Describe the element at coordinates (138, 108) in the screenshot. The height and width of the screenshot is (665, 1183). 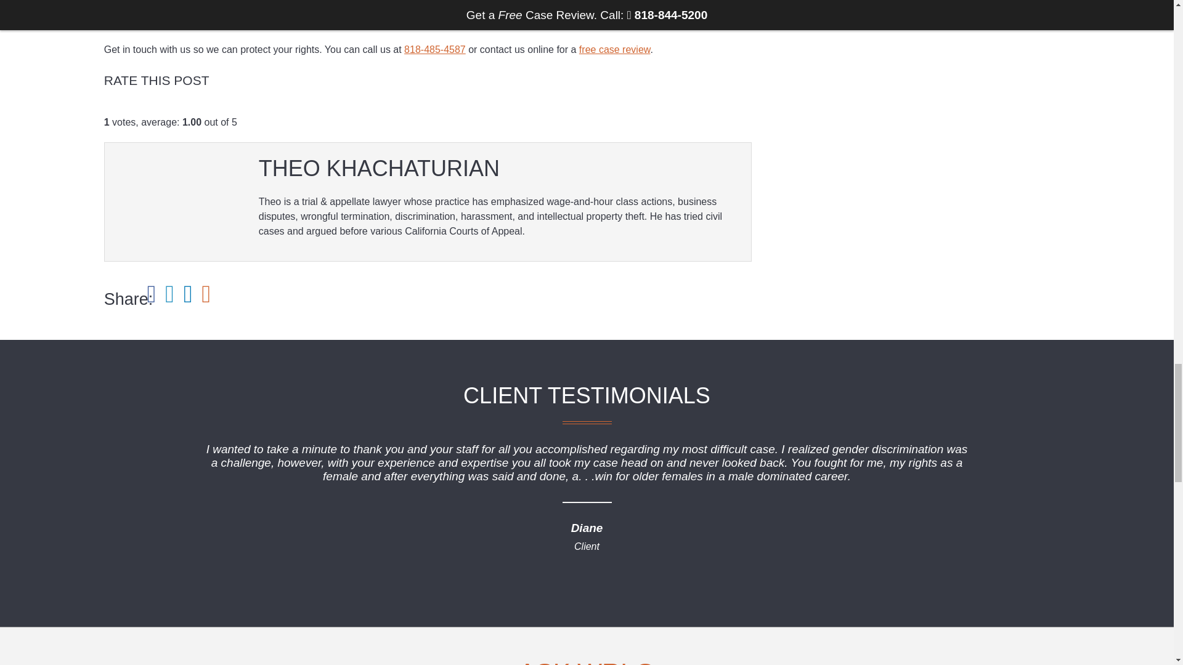
I see `4 Stars` at that location.